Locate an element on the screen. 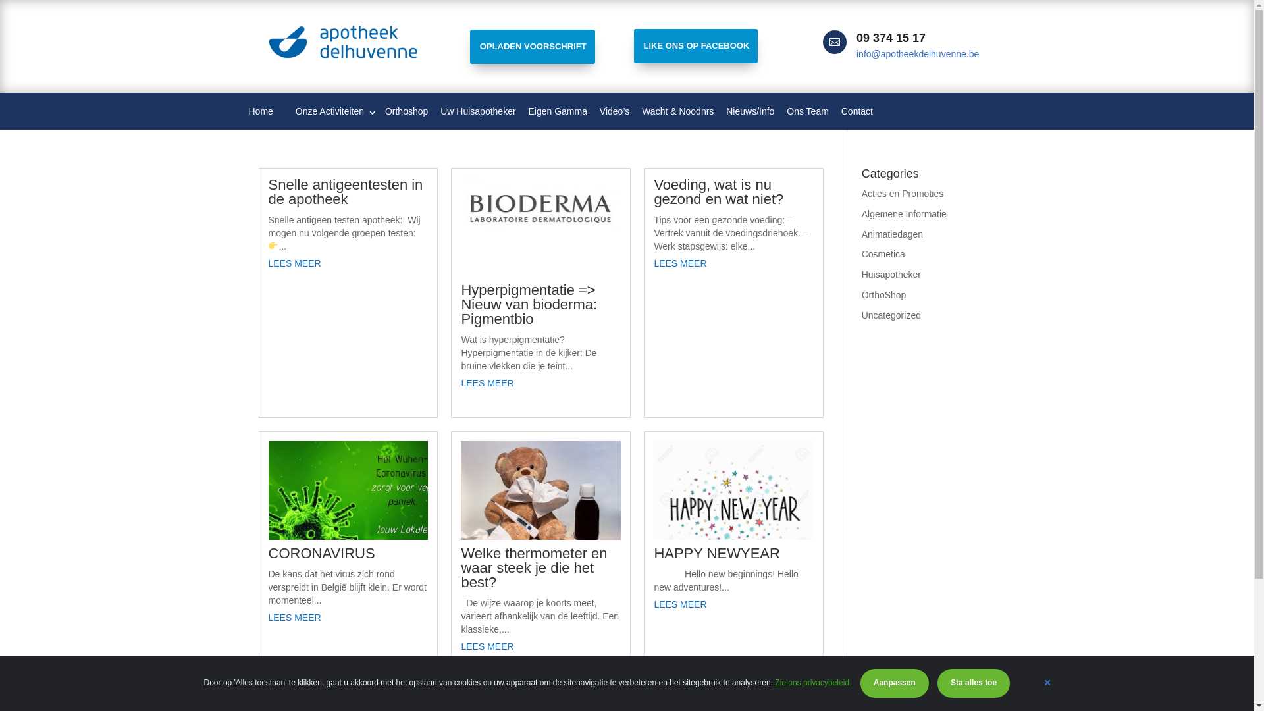 This screenshot has width=1264, height=711. Acties en Promoties is located at coordinates (903, 194).